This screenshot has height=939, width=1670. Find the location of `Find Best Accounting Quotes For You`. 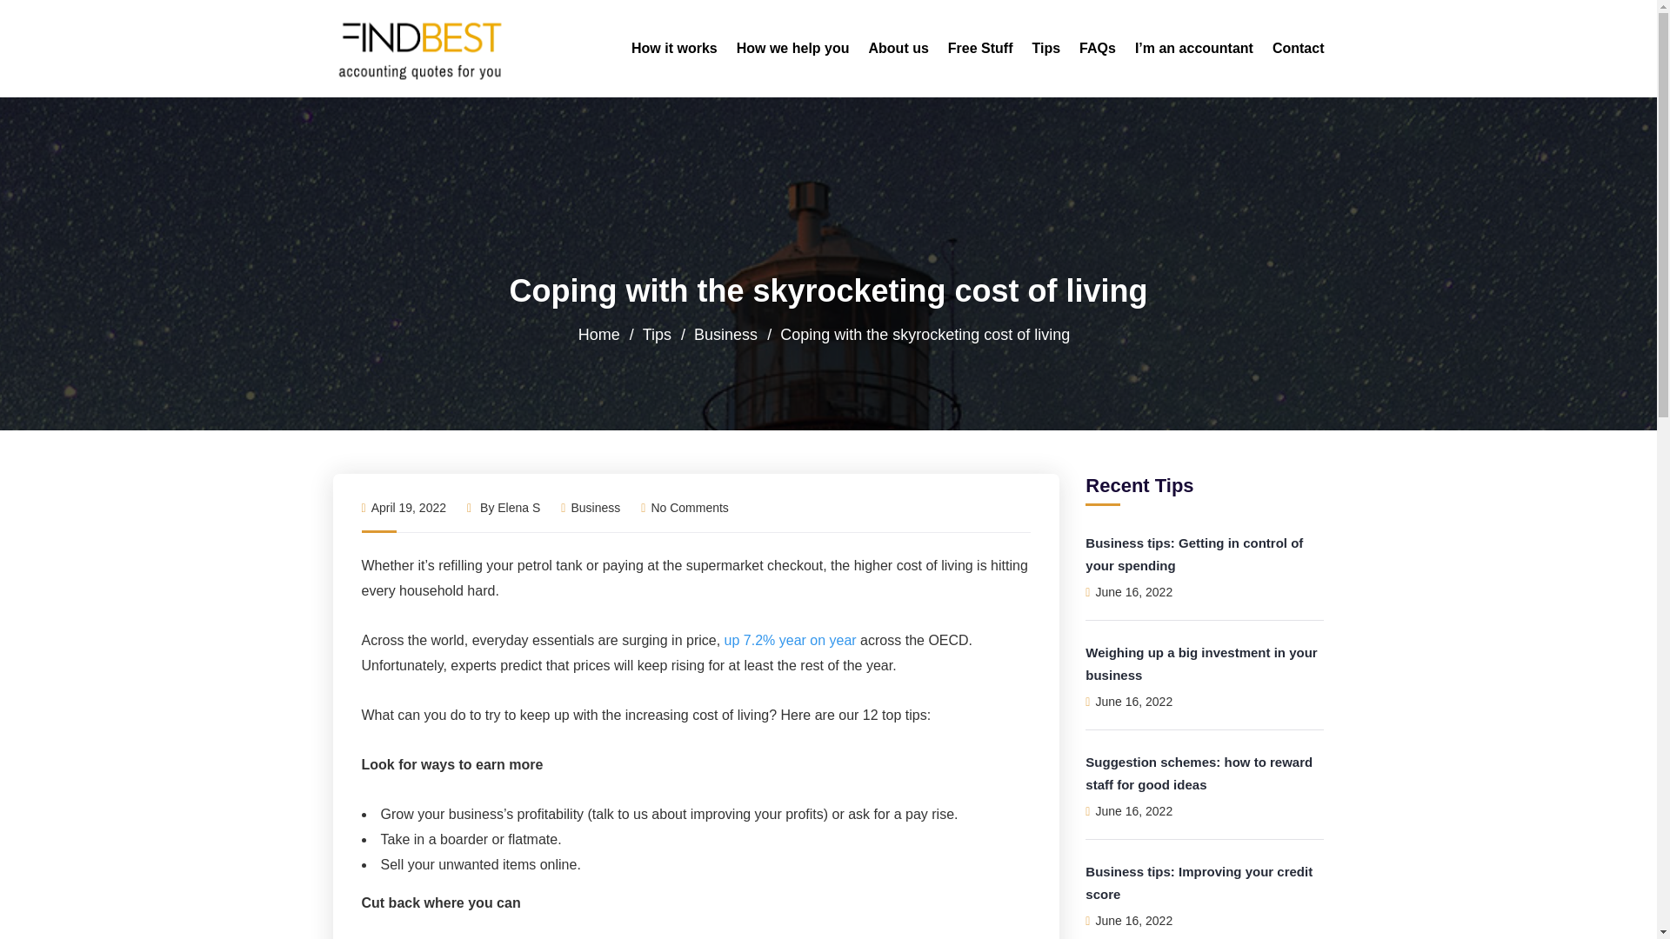

Find Best Accounting Quotes For You is located at coordinates (421, 49).